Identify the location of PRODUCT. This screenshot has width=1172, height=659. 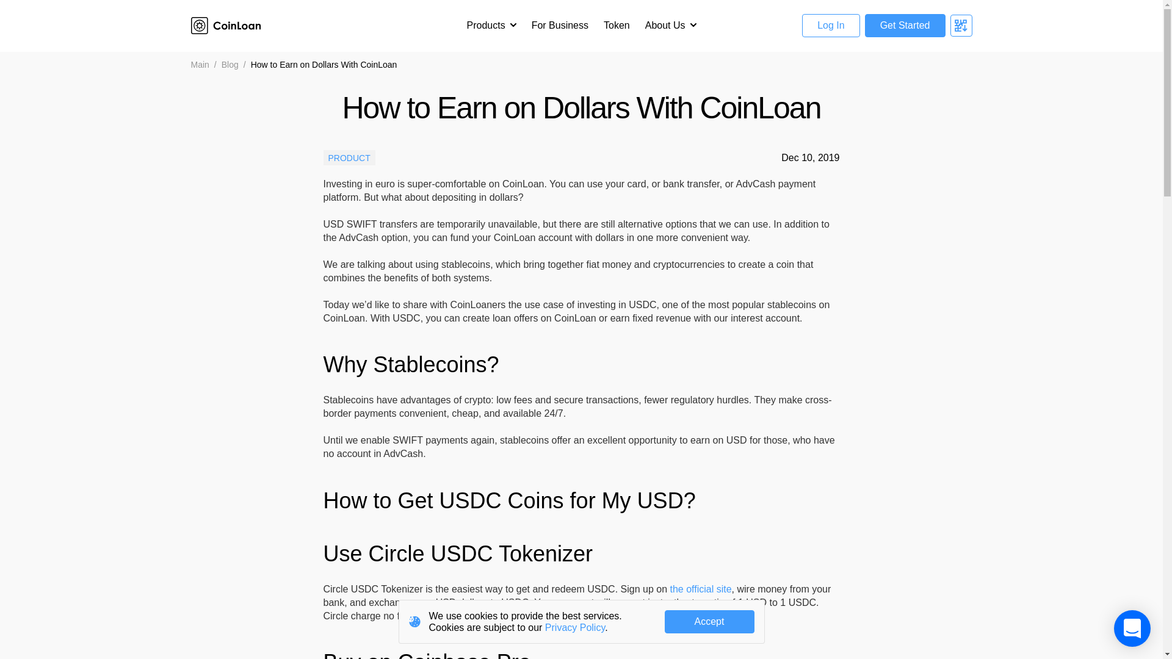
(349, 157).